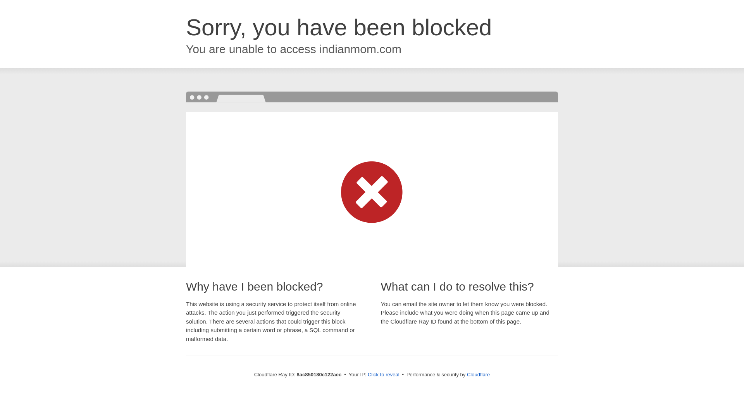  Describe the element at coordinates (384, 375) in the screenshot. I see `Click to reveal` at that location.